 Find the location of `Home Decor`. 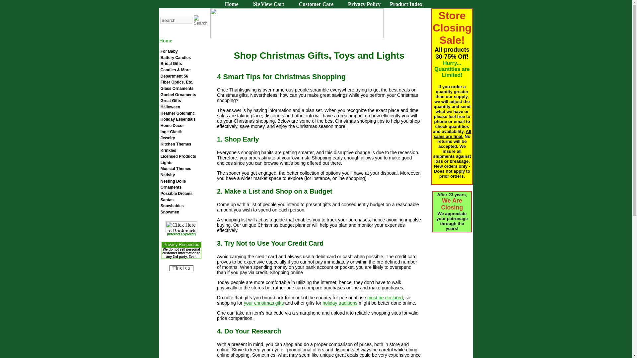

Home Decor is located at coordinates (172, 125).